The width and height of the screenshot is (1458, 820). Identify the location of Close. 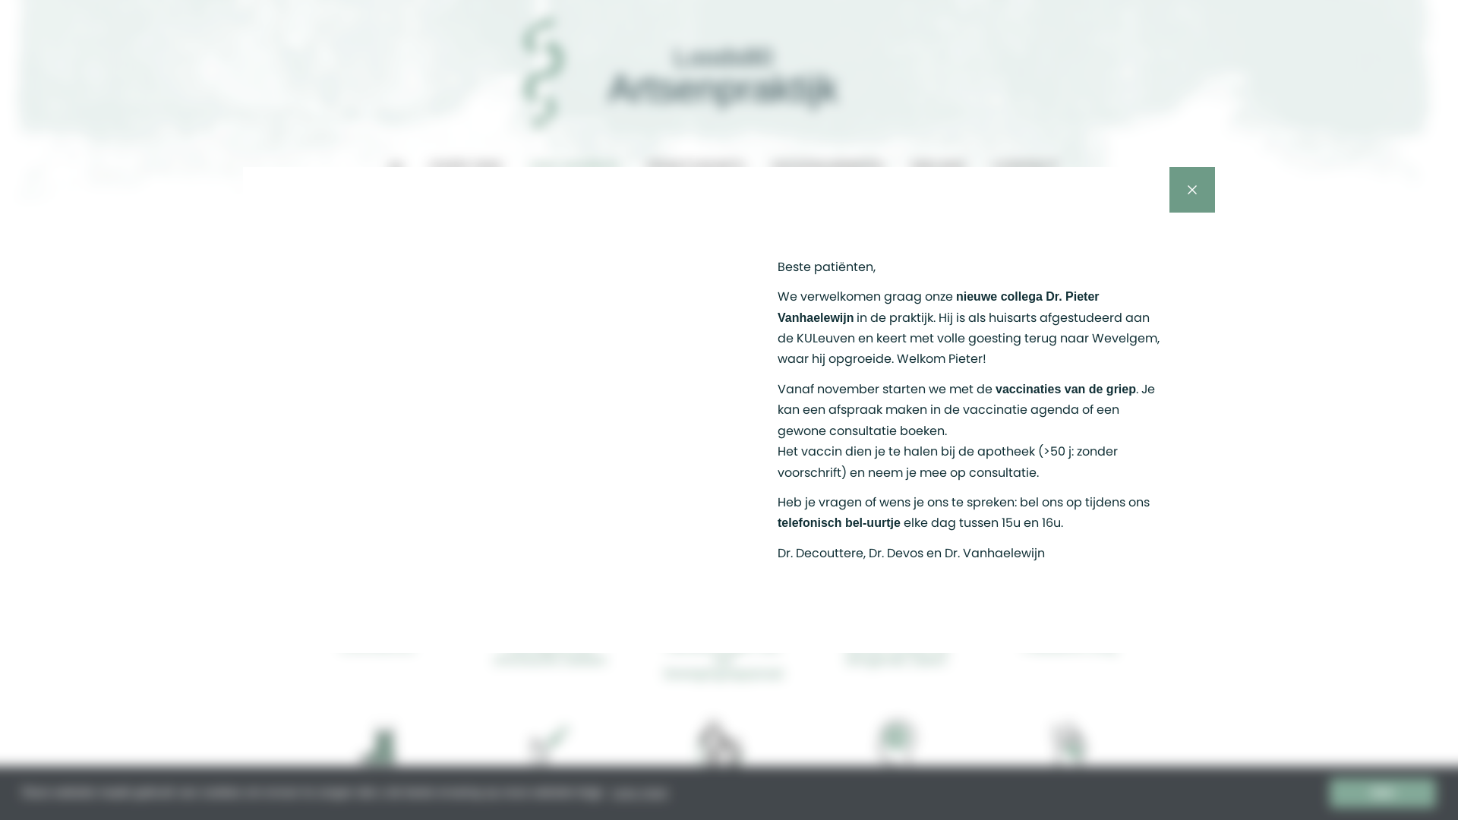
(1192, 190).